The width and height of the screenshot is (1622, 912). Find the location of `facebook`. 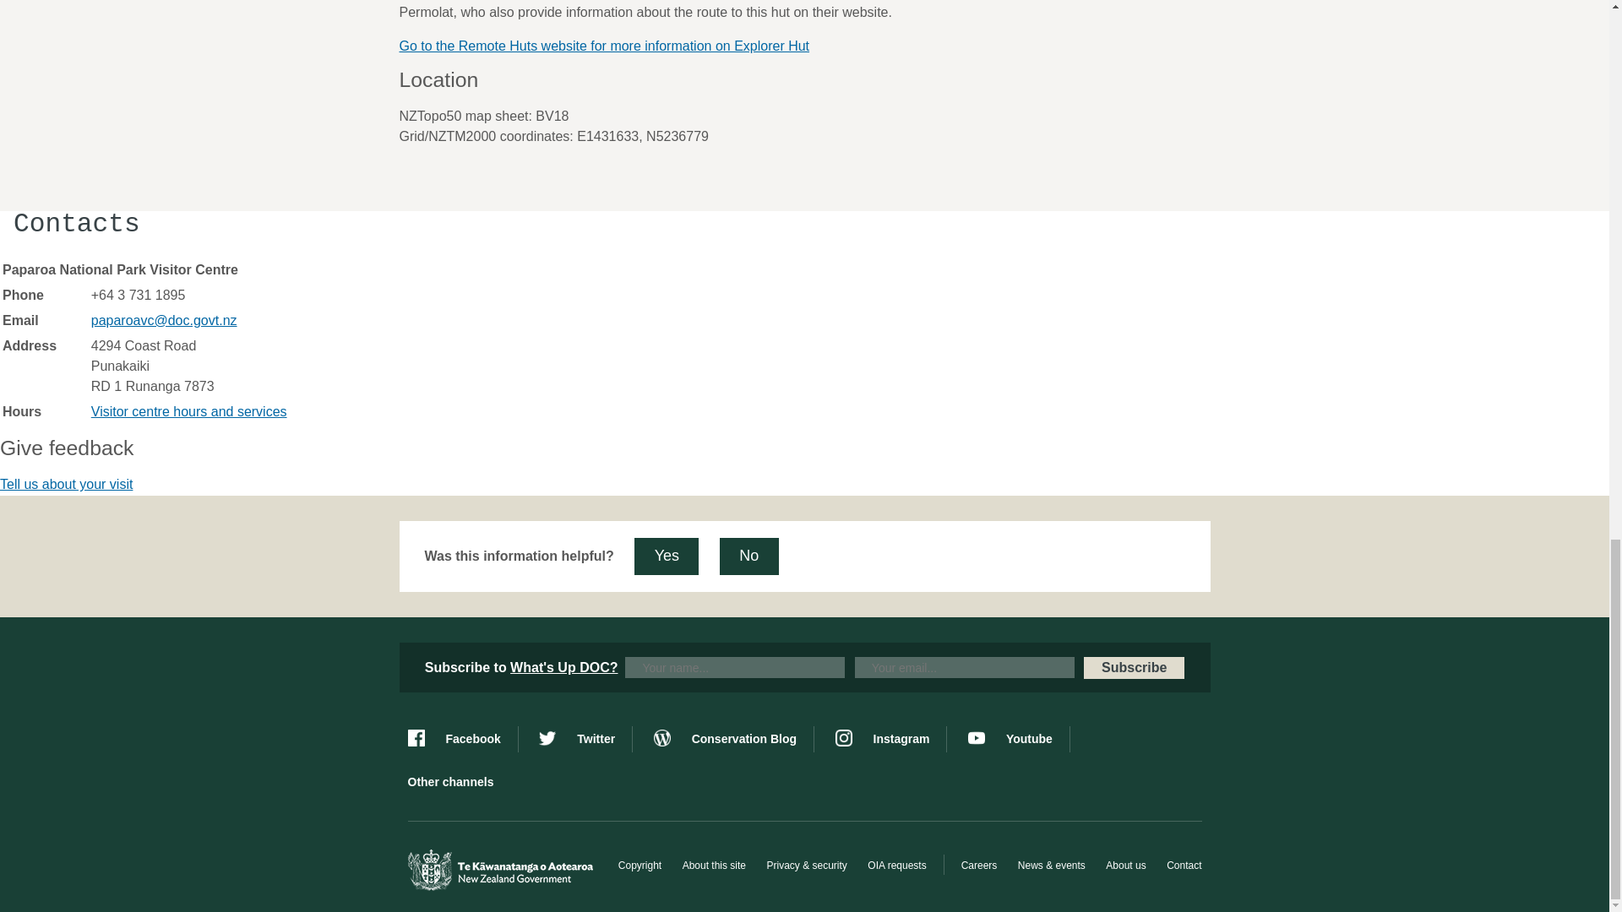

facebook is located at coordinates (461, 739).